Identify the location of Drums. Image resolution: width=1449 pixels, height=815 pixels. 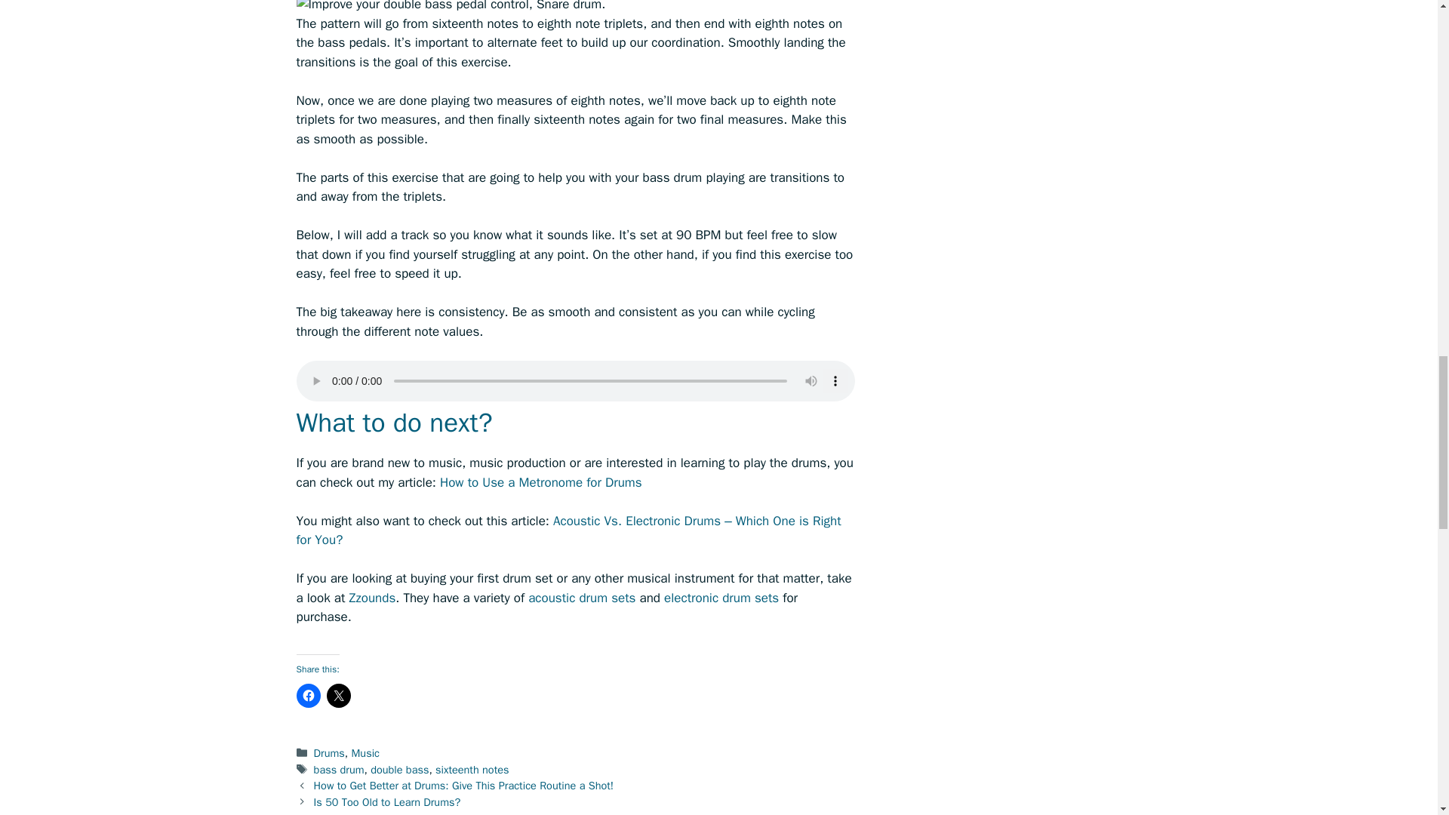
(329, 753).